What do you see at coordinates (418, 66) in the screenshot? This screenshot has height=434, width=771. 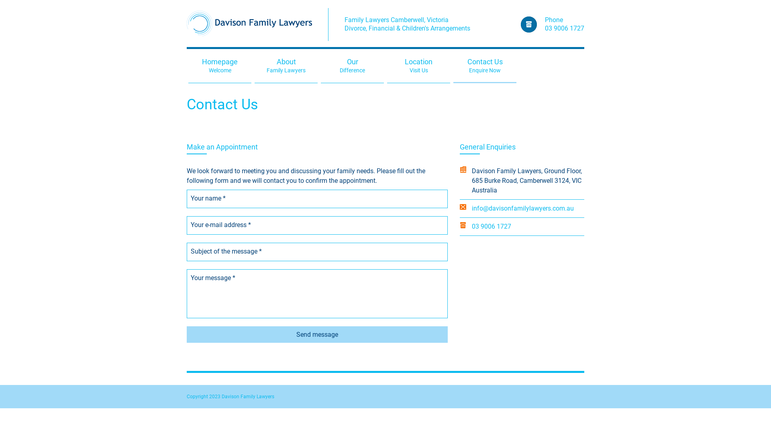 I see `Location
Visit Us` at bounding box center [418, 66].